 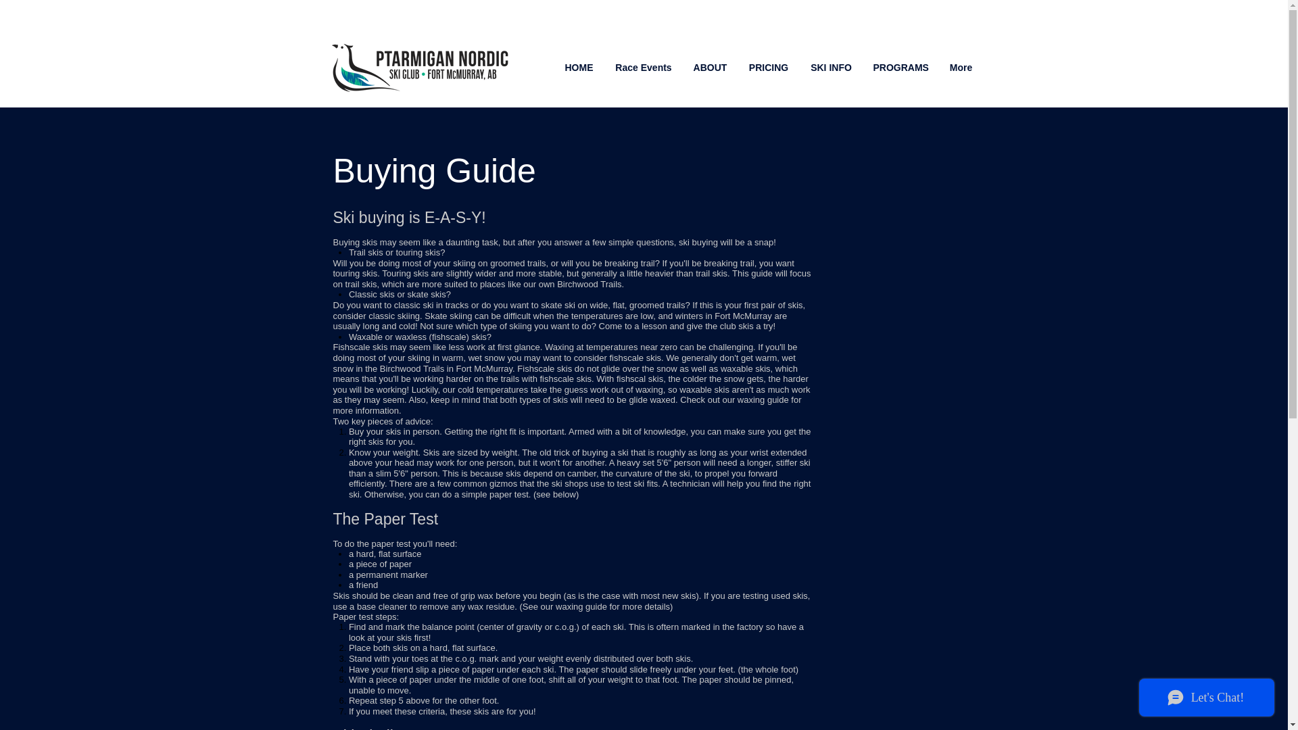 I want to click on Race Events, so click(x=644, y=68).